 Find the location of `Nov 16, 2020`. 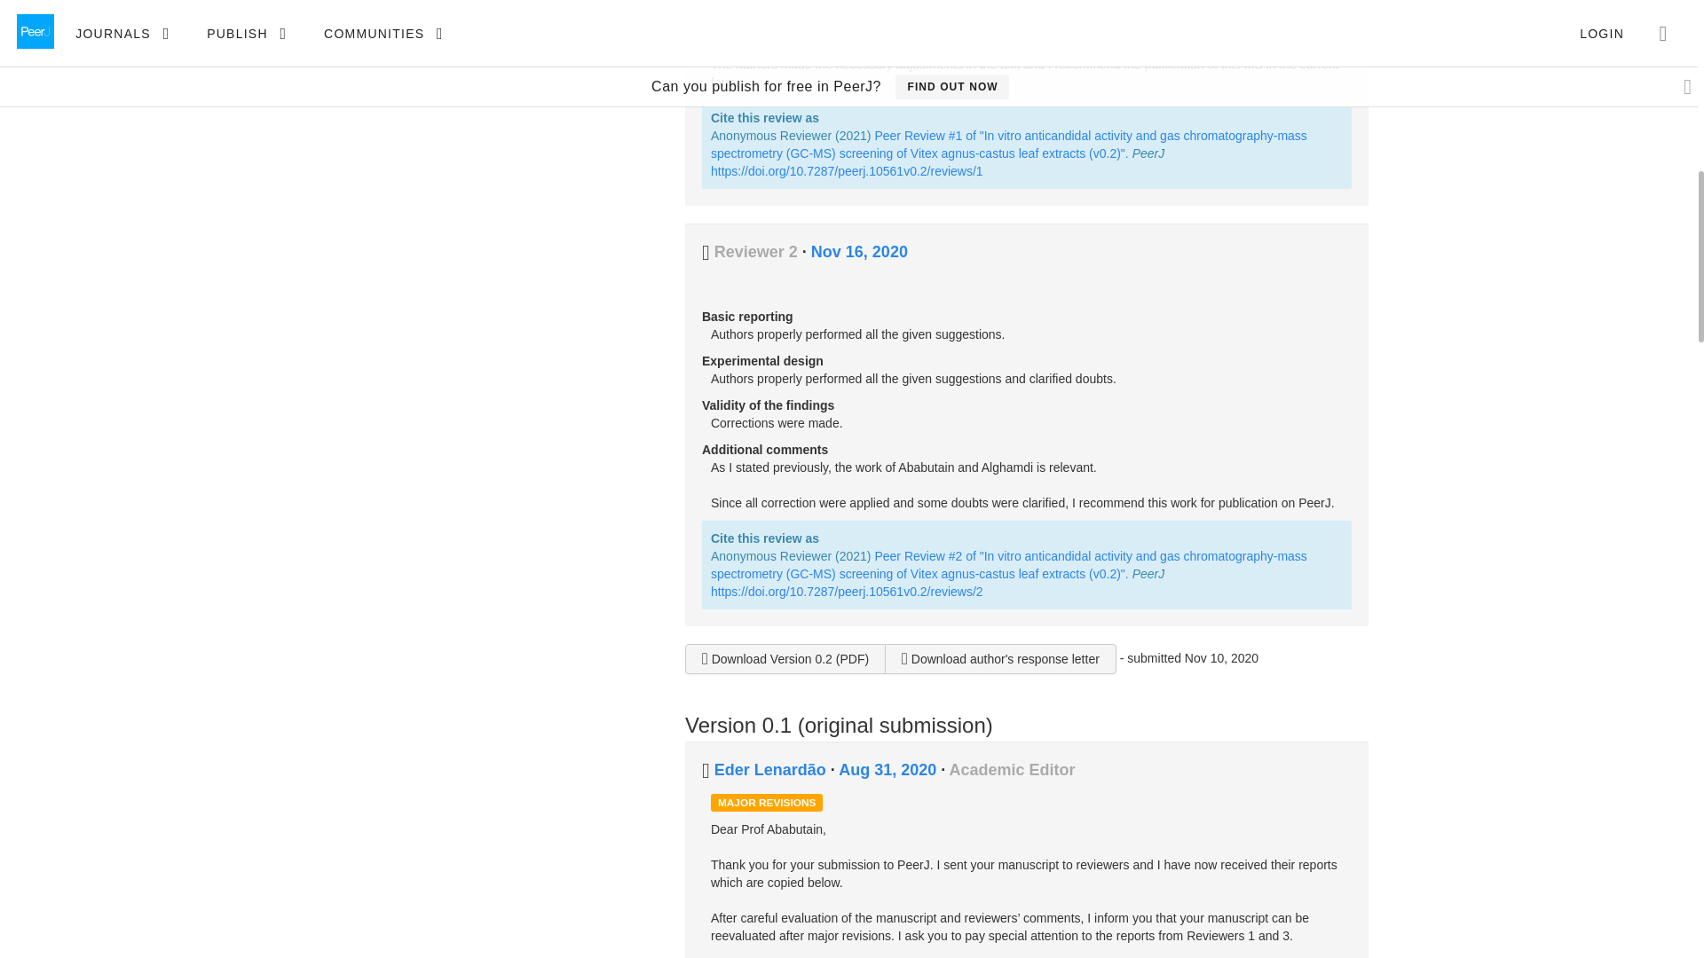

Nov 16, 2020 is located at coordinates (859, 252).